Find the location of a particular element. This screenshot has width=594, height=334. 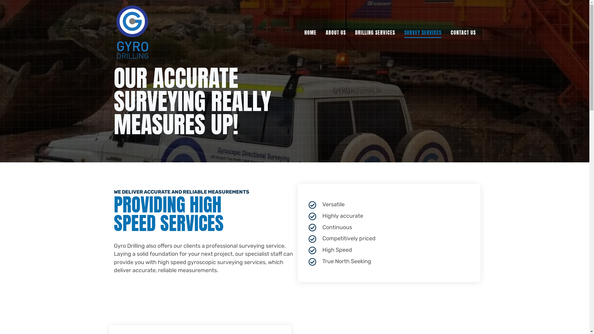

HOME is located at coordinates (310, 32).